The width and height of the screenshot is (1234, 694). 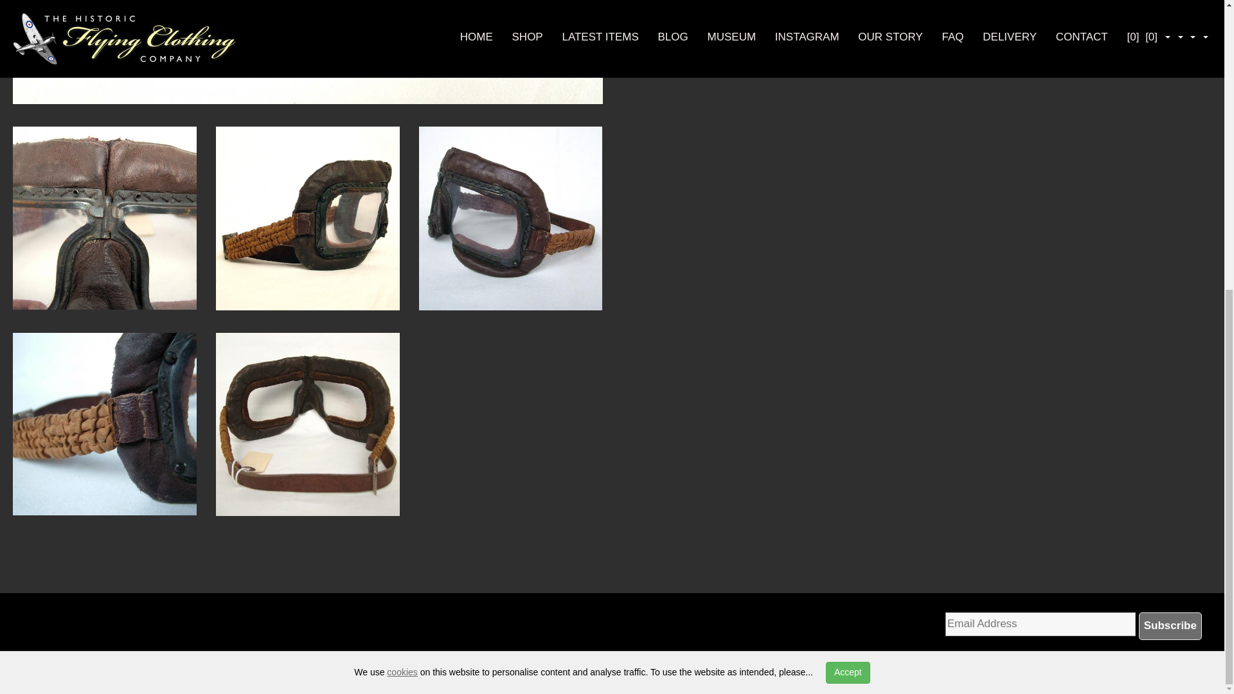 What do you see at coordinates (593, 666) in the screenshot?
I see `Privacy` at bounding box center [593, 666].